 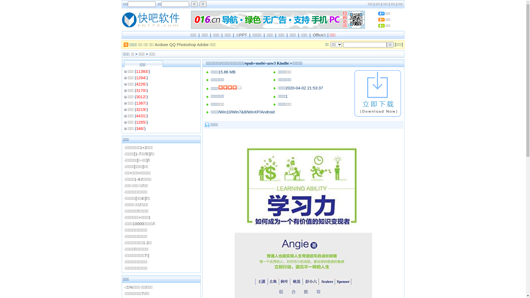 I want to click on QQ, so click(x=172, y=45).